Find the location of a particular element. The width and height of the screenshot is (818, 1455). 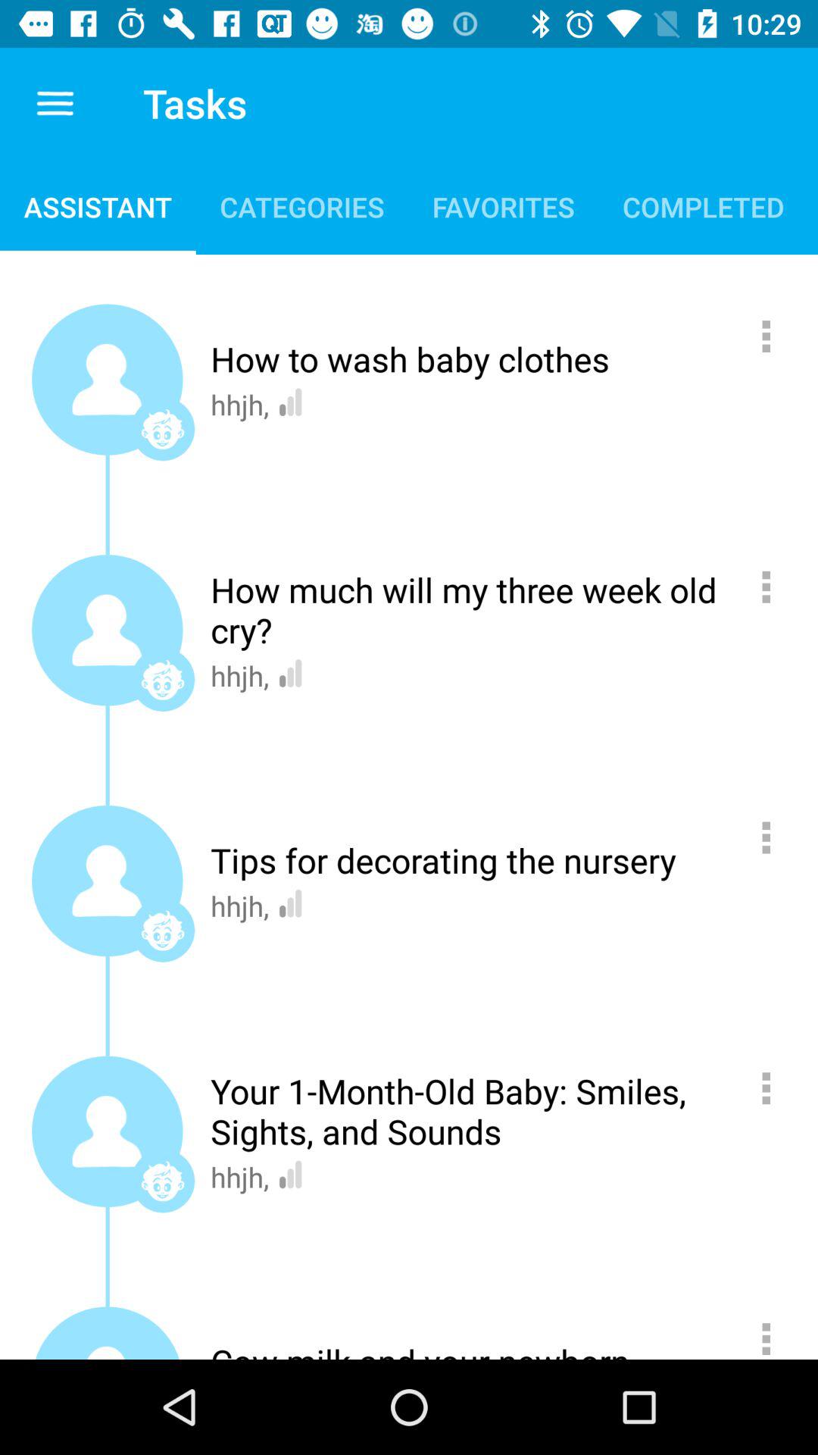

more options is located at coordinates (774, 587).